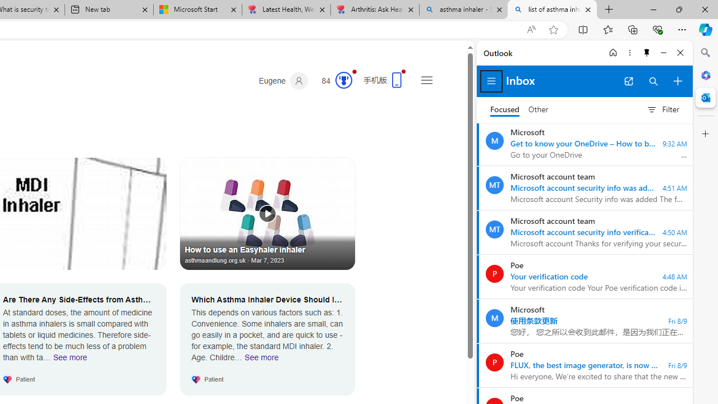  What do you see at coordinates (343, 80) in the screenshot?
I see `AutomationID: rh_meter` at bounding box center [343, 80].